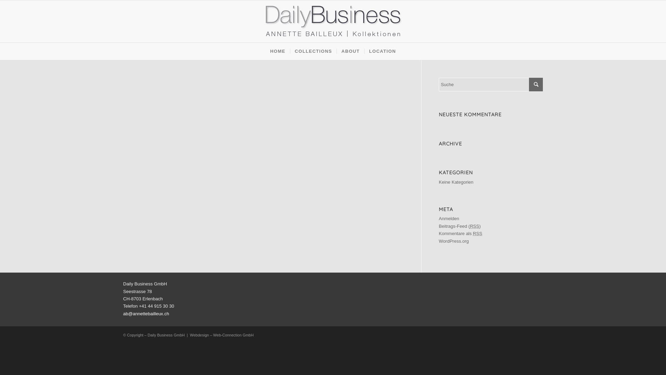 The image size is (666, 375). Describe the element at coordinates (460, 226) in the screenshot. I see `Beitrags-Feed (RSS)` at that location.